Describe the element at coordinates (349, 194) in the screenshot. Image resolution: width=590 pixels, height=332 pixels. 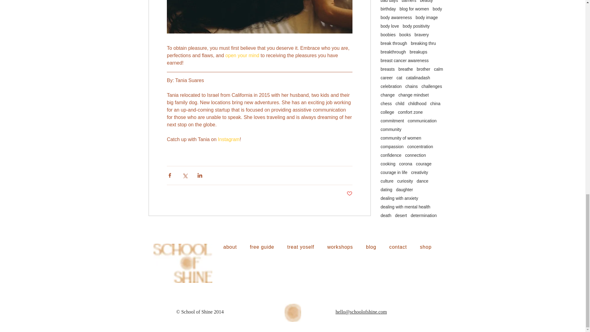
I see `Post not marked as liked` at that location.